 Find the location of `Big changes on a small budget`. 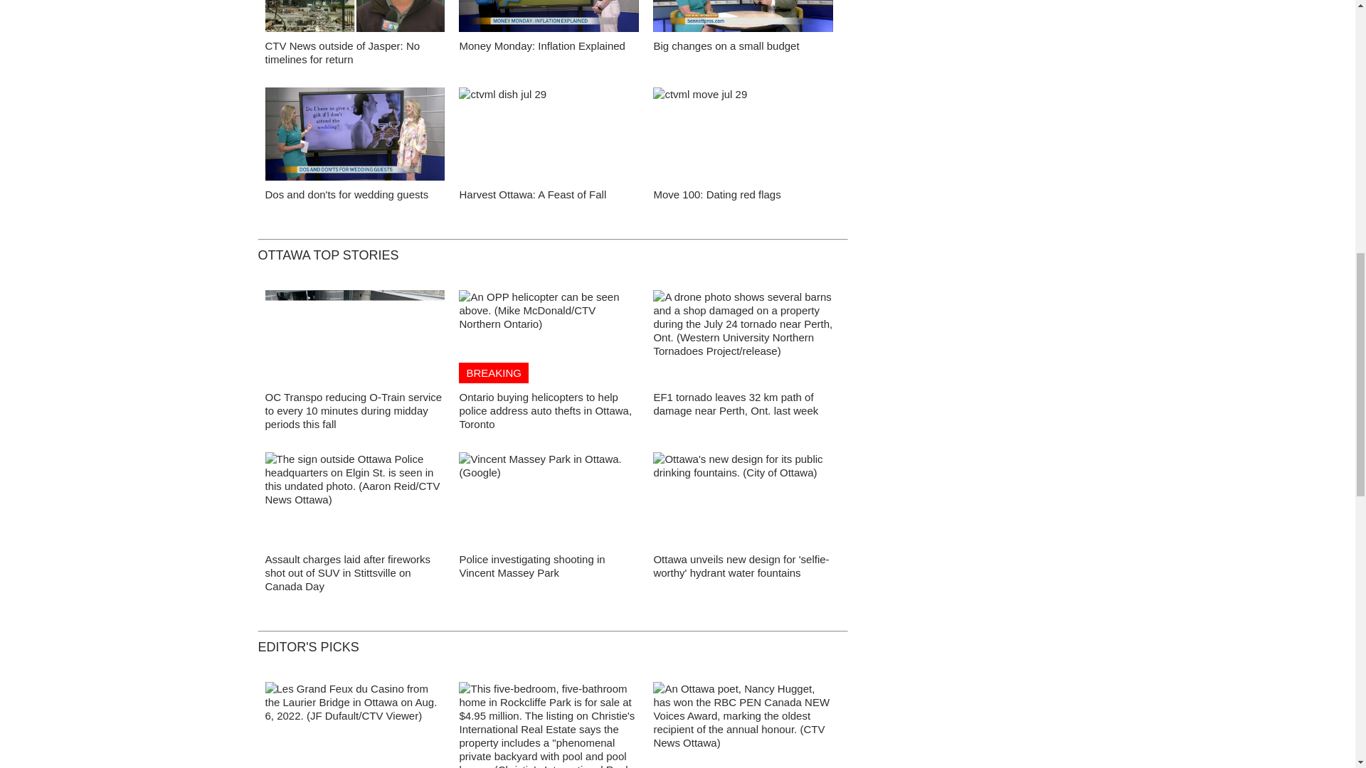

Big changes on a small budget is located at coordinates (726, 46).